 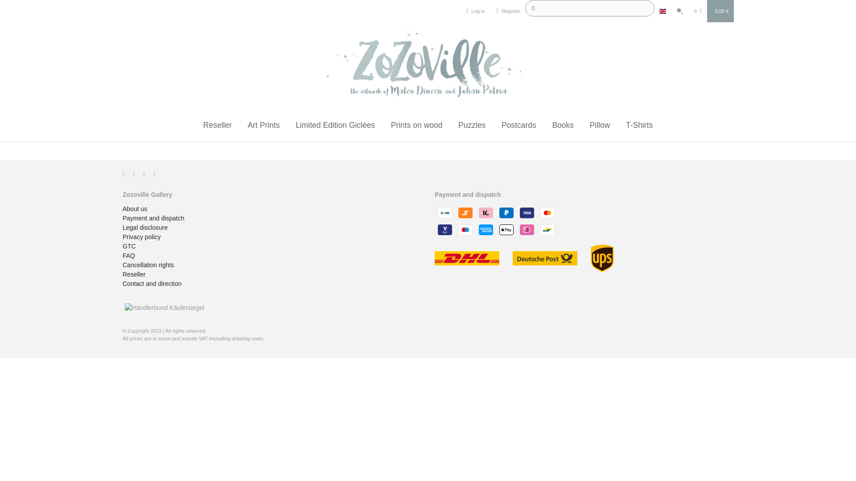 I want to click on Reseller, so click(x=217, y=122).